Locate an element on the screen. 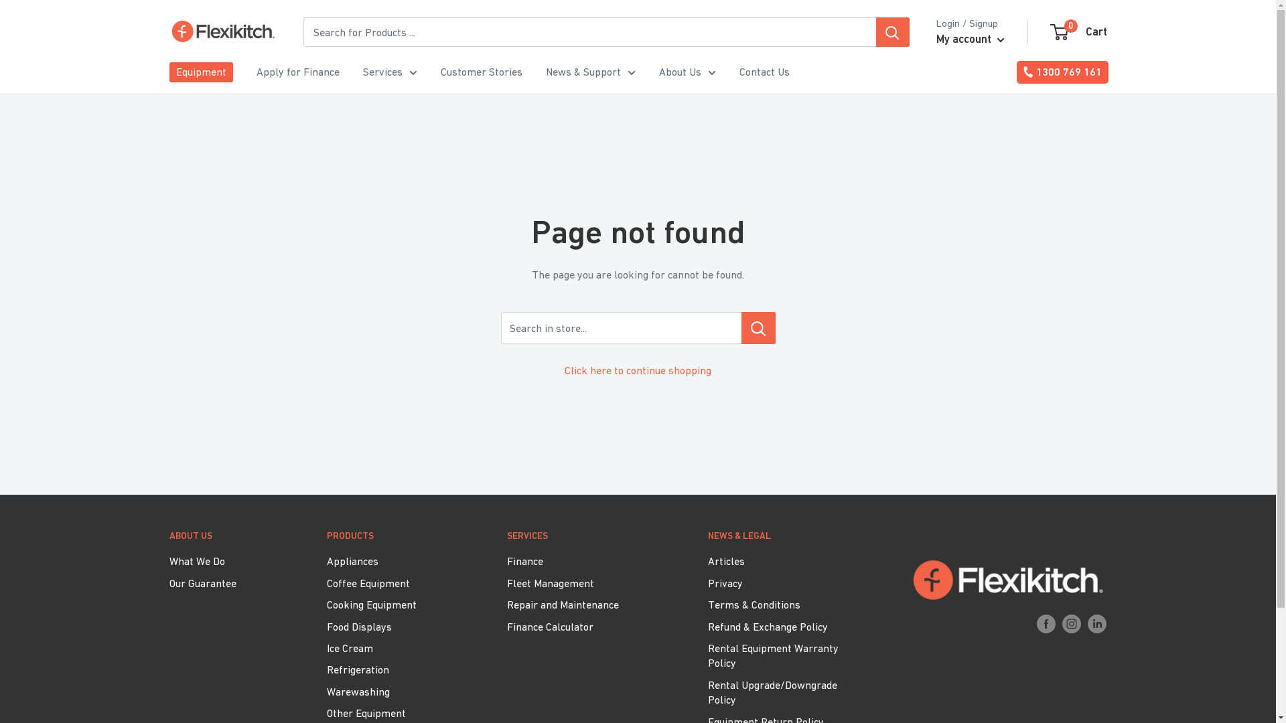  NEWS & LEGAL is located at coordinates (785, 536).